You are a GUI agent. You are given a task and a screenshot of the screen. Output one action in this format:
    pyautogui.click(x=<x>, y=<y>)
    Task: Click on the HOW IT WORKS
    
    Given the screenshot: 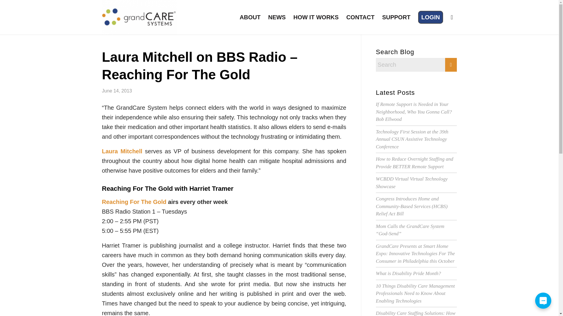 What is the action you would take?
    pyautogui.click(x=316, y=17)
    